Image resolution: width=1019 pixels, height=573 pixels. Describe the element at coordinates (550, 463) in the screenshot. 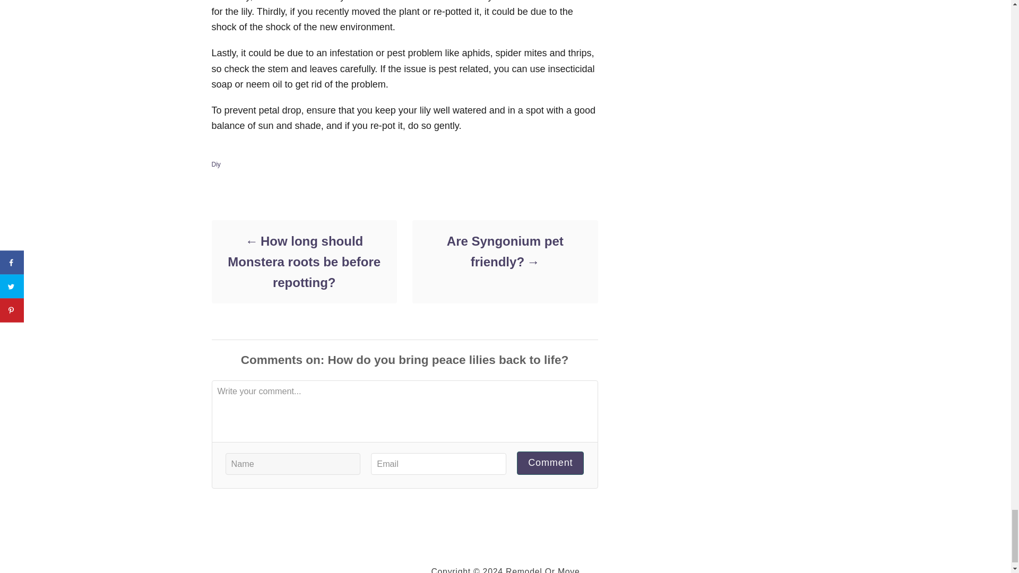

I see `Comment` at that location.